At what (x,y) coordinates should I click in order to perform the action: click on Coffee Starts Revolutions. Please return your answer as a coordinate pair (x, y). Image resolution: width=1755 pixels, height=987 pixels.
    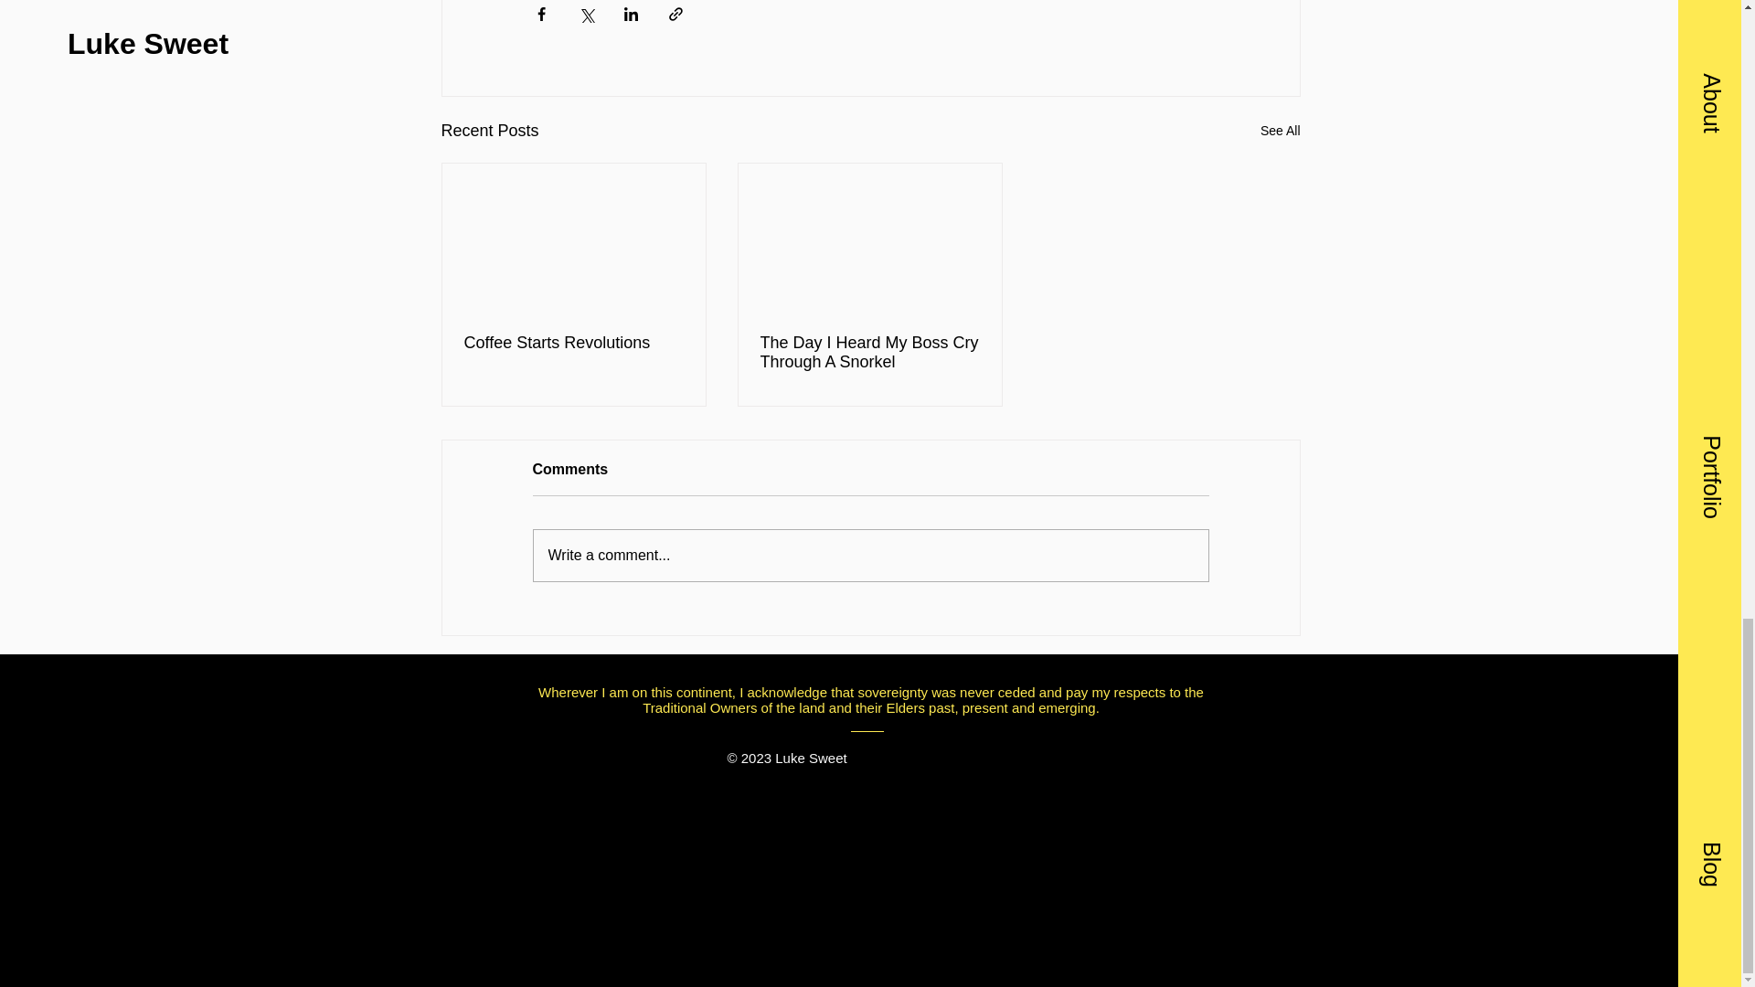
    Looking at the image, I should click on (574, 343).